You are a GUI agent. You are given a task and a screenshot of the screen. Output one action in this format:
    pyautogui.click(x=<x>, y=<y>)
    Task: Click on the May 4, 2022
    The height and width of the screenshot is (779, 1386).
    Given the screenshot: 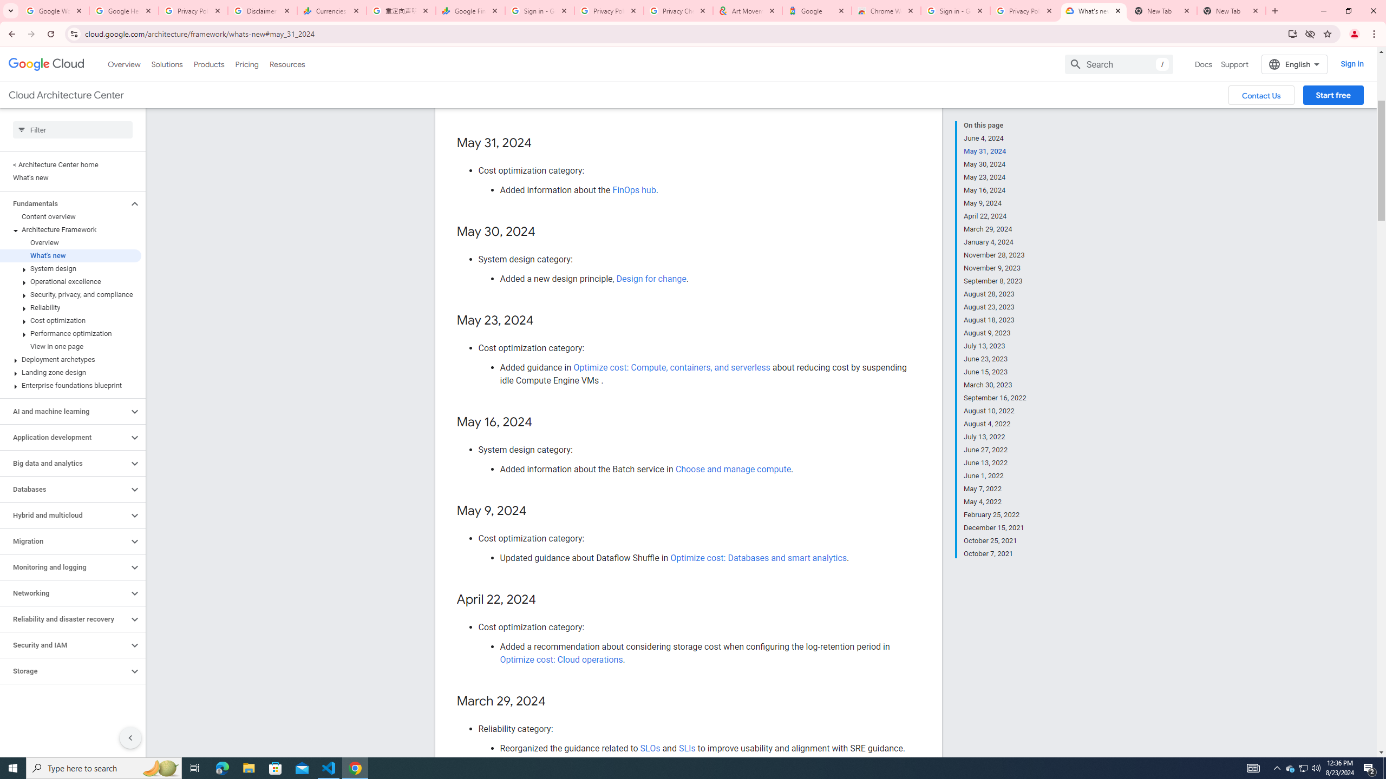 What is the action you would take?
    pyautogui.click(x=995, y=502)
    